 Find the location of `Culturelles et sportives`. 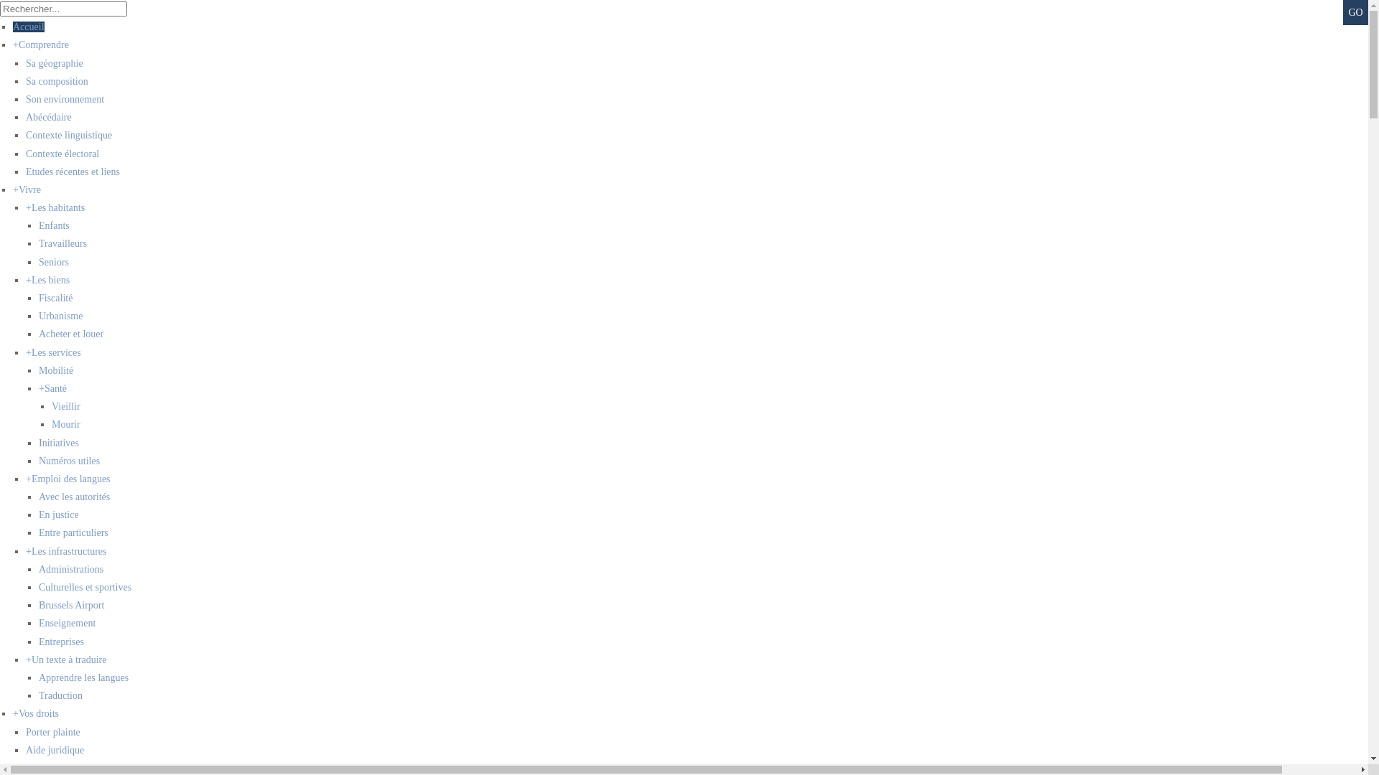

Culturelles et sportives is located at coordinates (85, 587).